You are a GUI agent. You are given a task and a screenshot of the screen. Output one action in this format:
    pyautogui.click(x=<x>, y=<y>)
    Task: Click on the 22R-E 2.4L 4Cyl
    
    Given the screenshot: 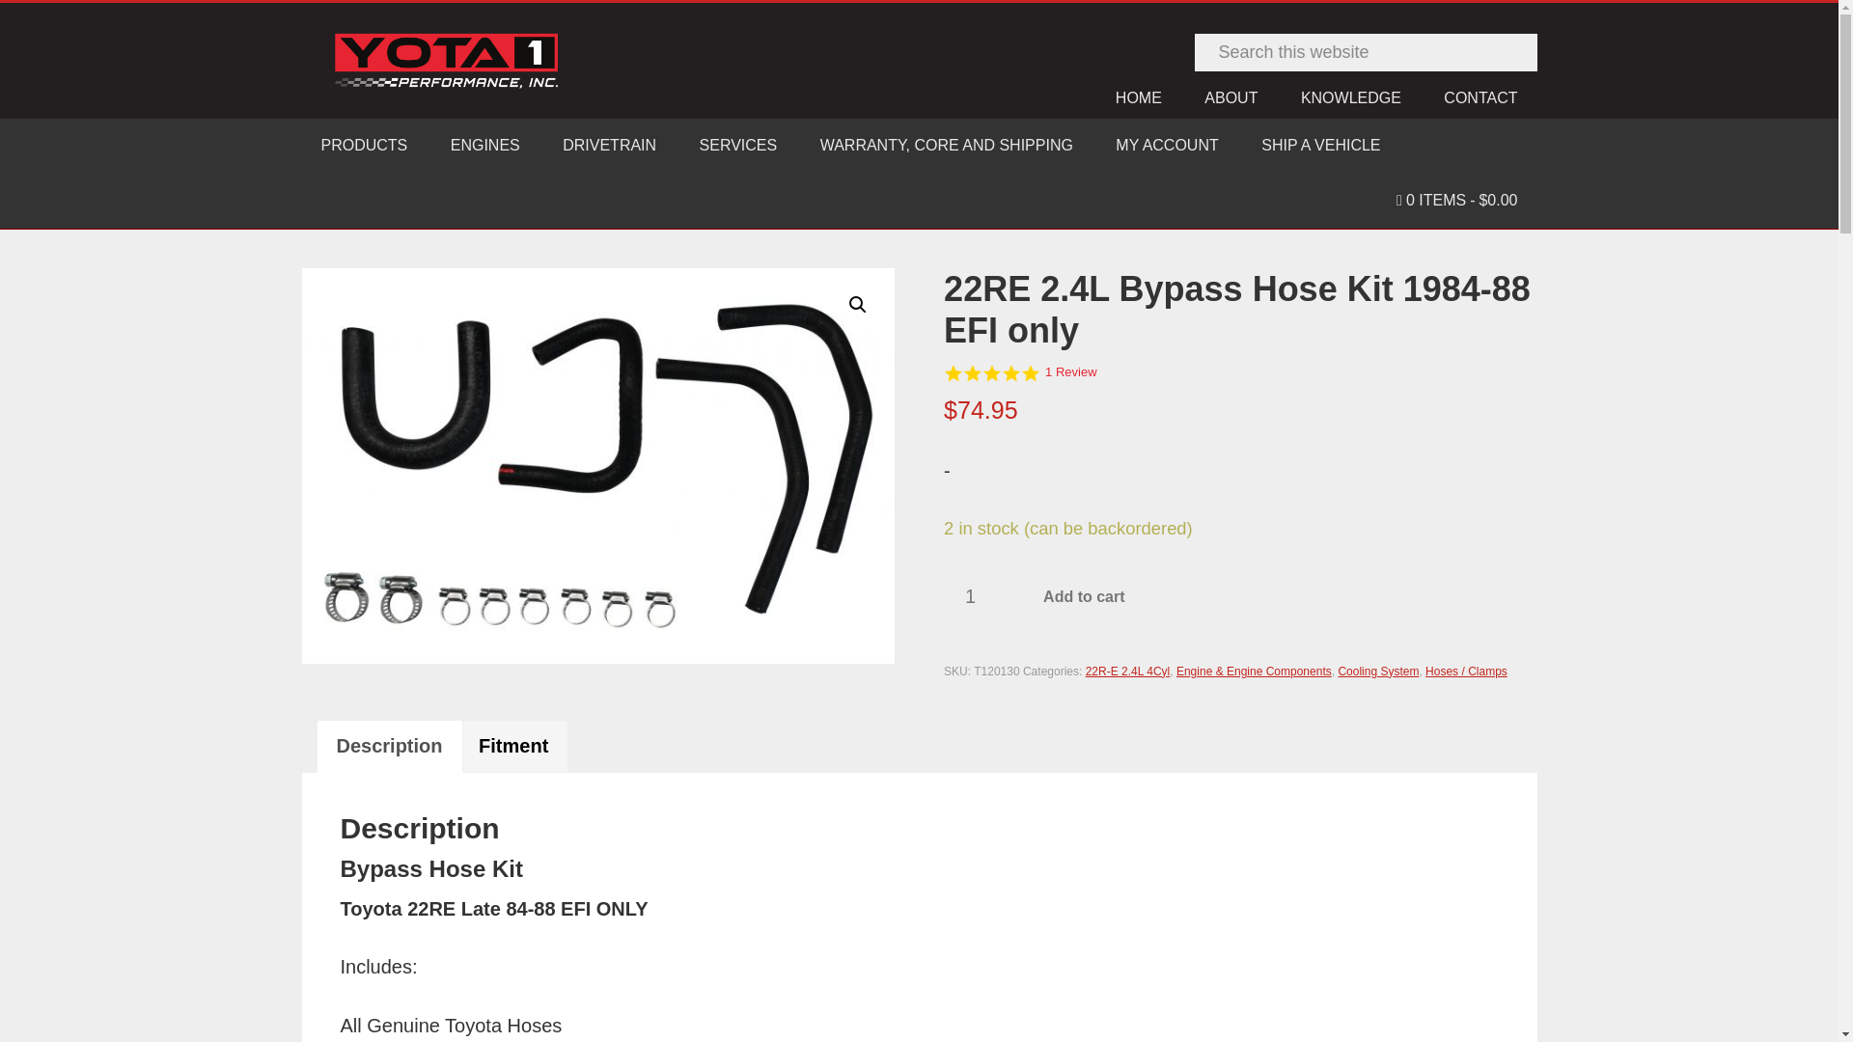 What is the action you would take?
    pyautogui.click(x=1128, y=672)
    